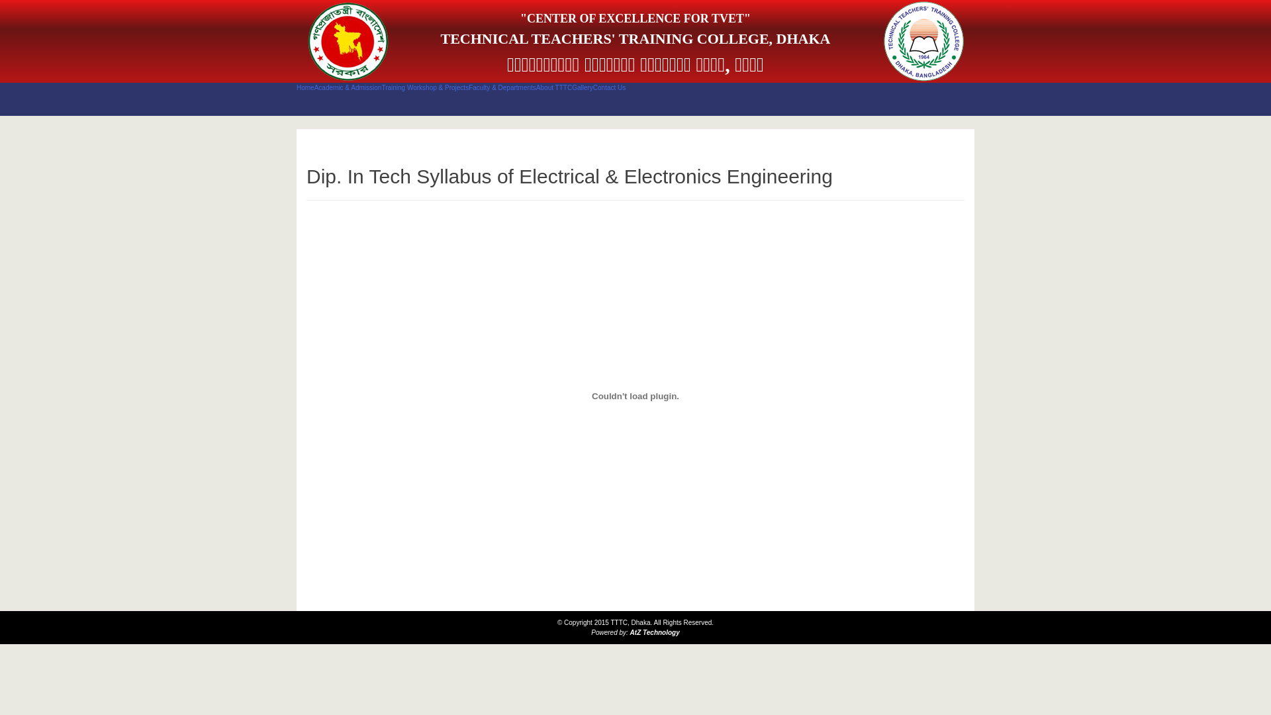 This screenshot has height=715, width=1271. I want to click on Training Workshop & Projects, so click(425, 87).